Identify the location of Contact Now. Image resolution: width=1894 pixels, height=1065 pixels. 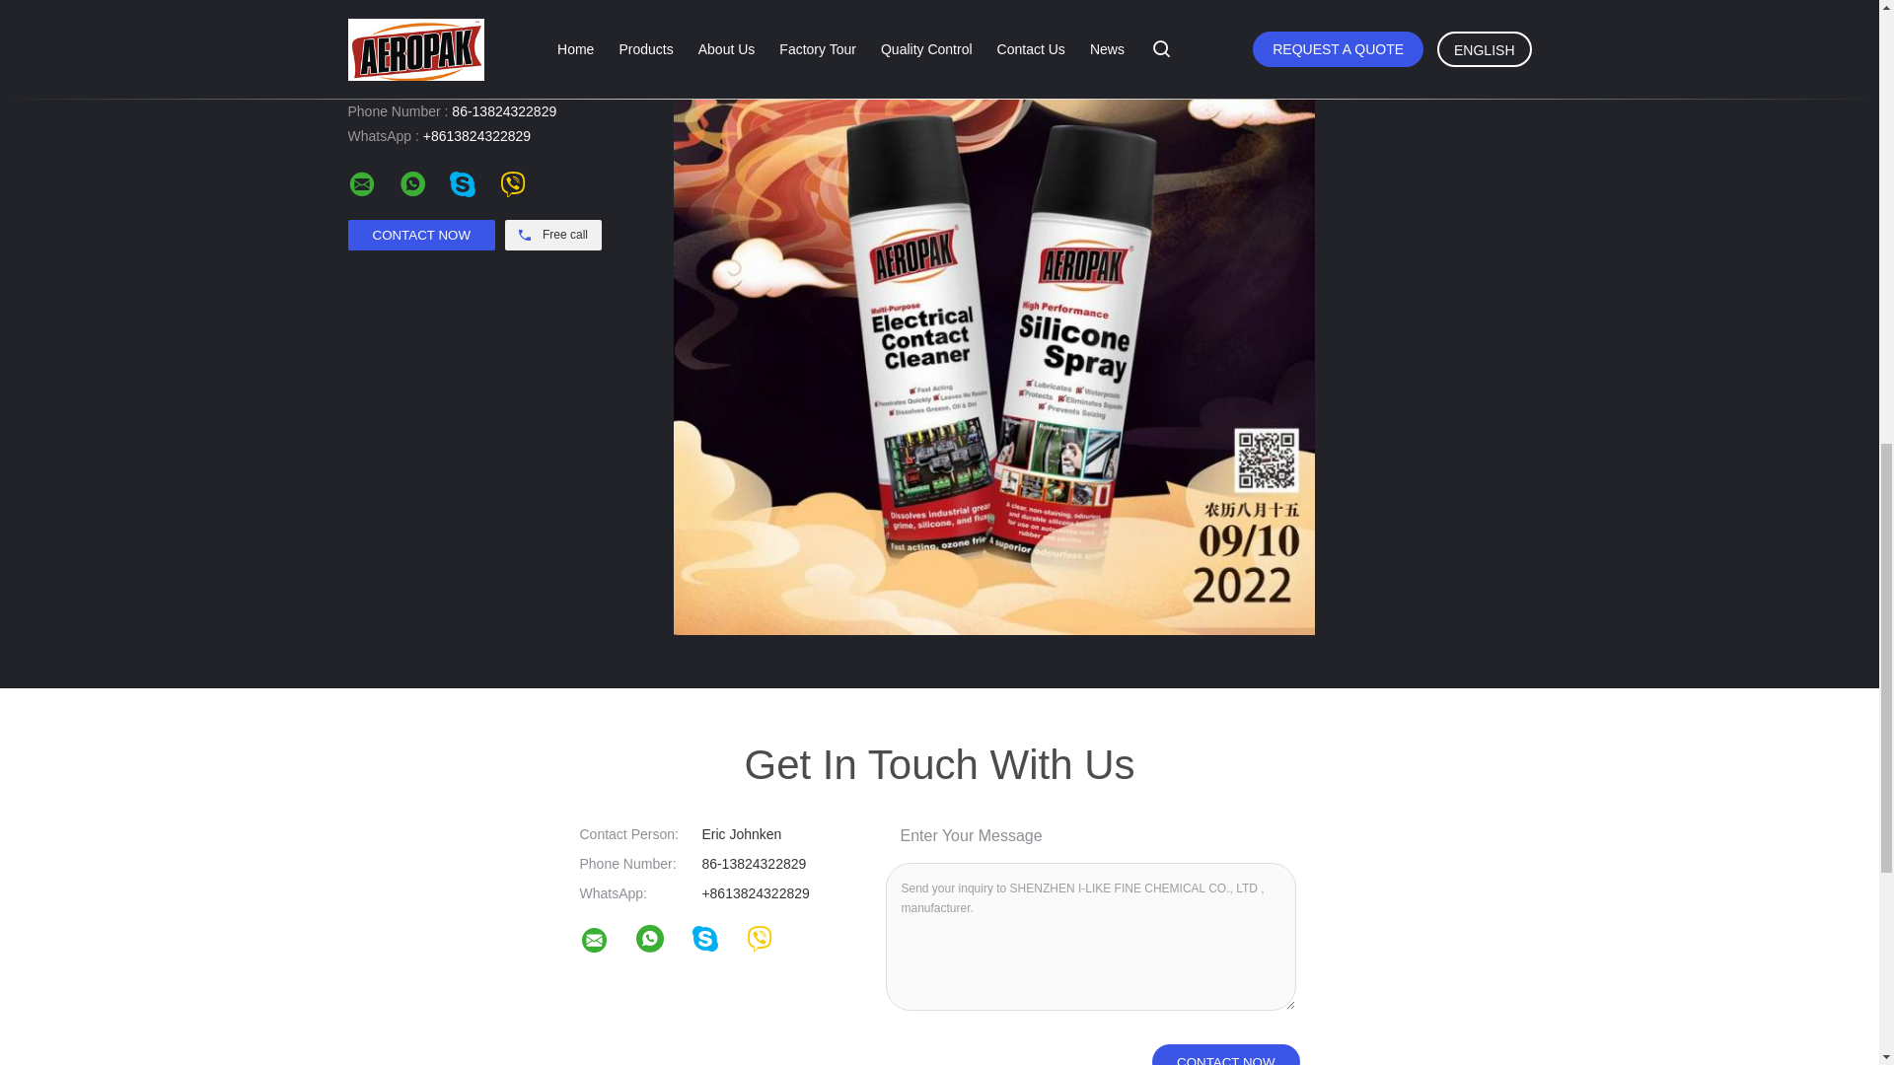
(1225, 1055).